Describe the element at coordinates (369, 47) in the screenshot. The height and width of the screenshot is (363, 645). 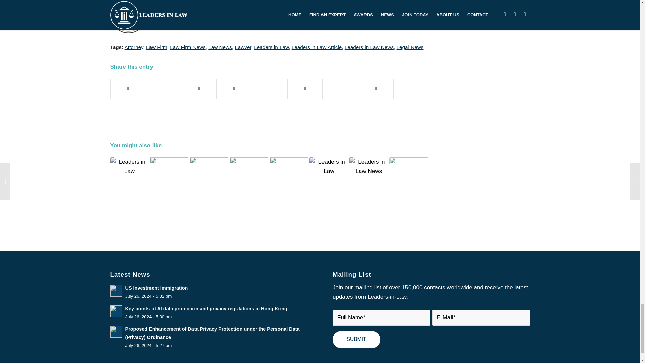
I see `Leaders in Law News` at that location.